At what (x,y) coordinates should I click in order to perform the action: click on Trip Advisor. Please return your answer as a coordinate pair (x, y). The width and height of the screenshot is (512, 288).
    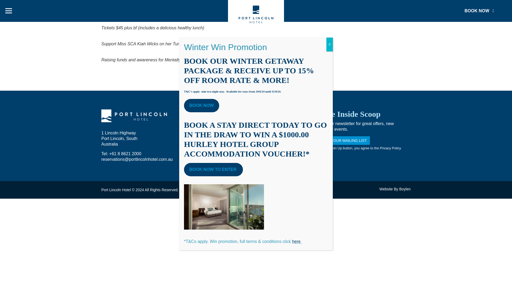
    Looking at the image, I should click on (266, 135).